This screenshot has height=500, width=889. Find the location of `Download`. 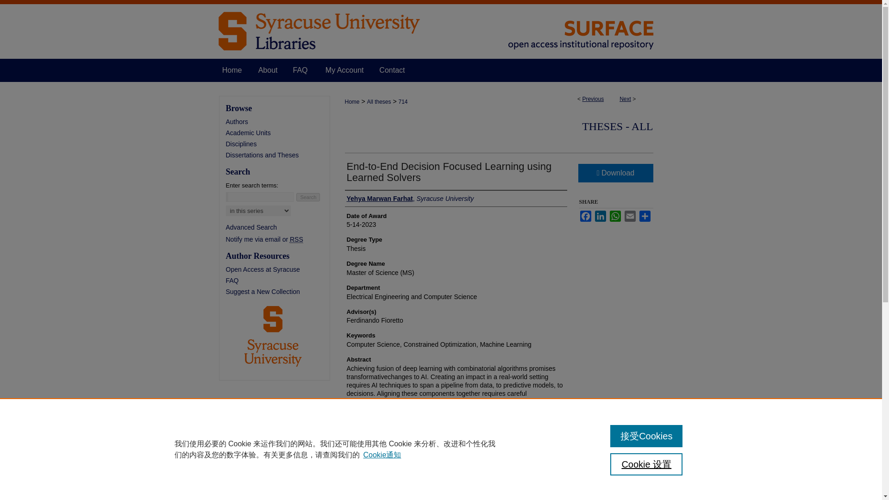

Download is located at coordinates (615, 173).